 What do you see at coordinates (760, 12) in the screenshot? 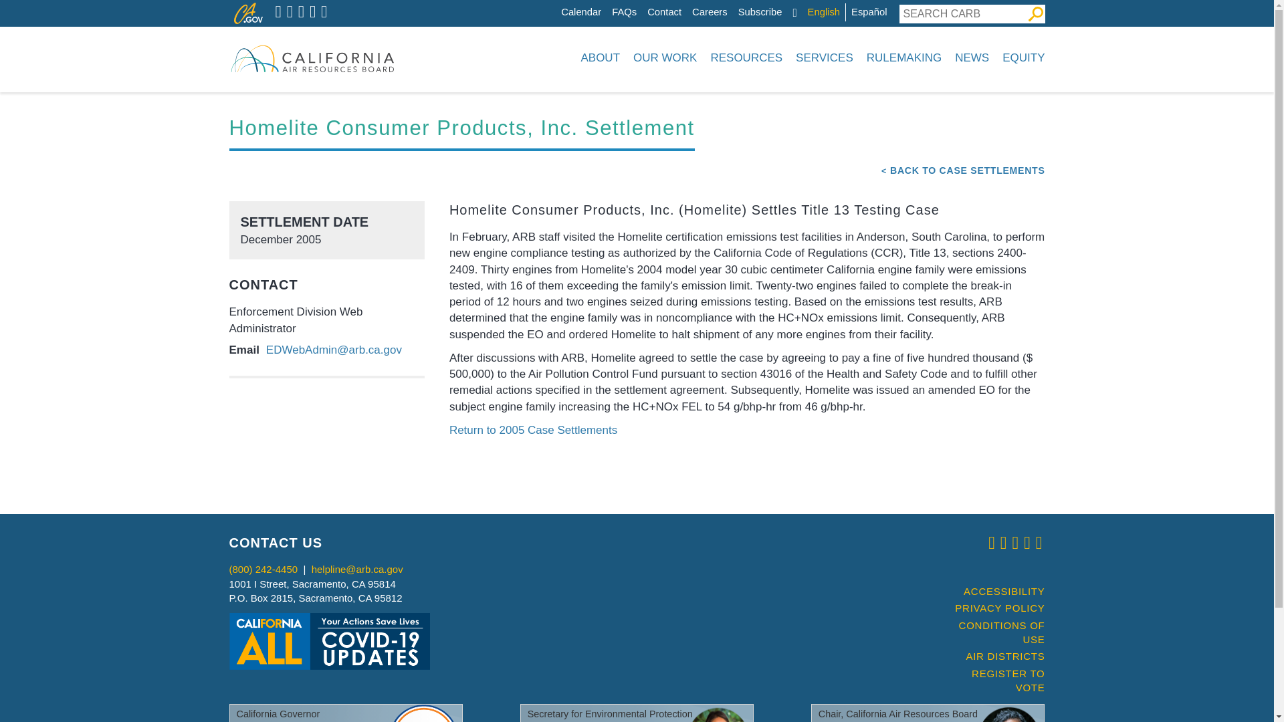
I see `Subscribe` at bounding box center [760, 12].